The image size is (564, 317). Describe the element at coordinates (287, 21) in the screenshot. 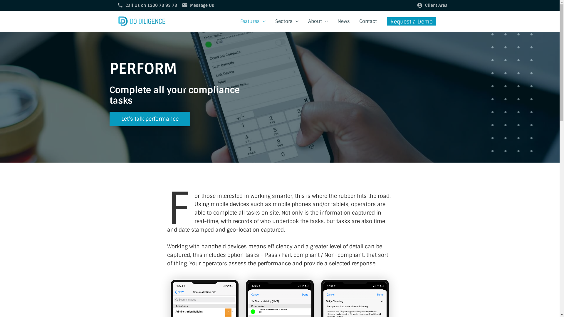

I see `Sectors` at that location.